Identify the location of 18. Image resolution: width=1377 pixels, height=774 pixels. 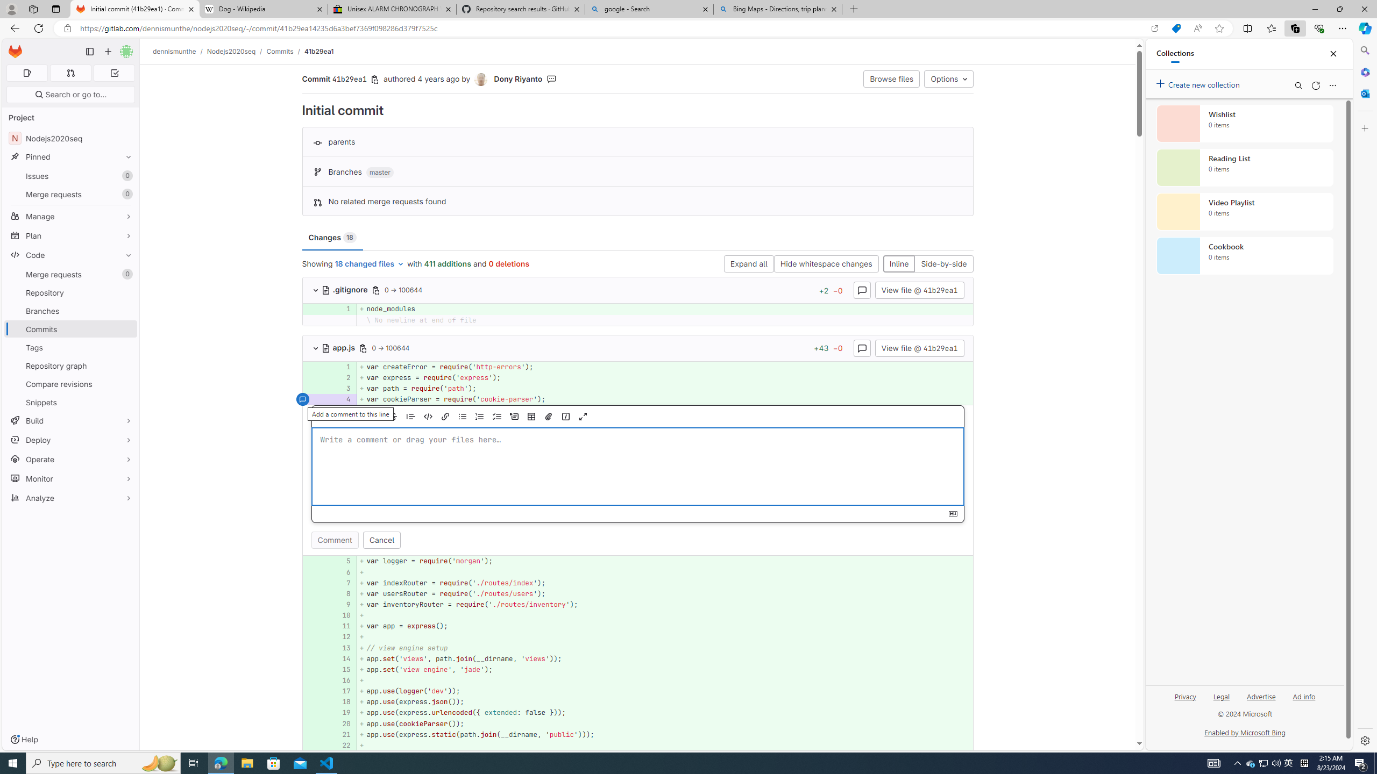
(341, 702).